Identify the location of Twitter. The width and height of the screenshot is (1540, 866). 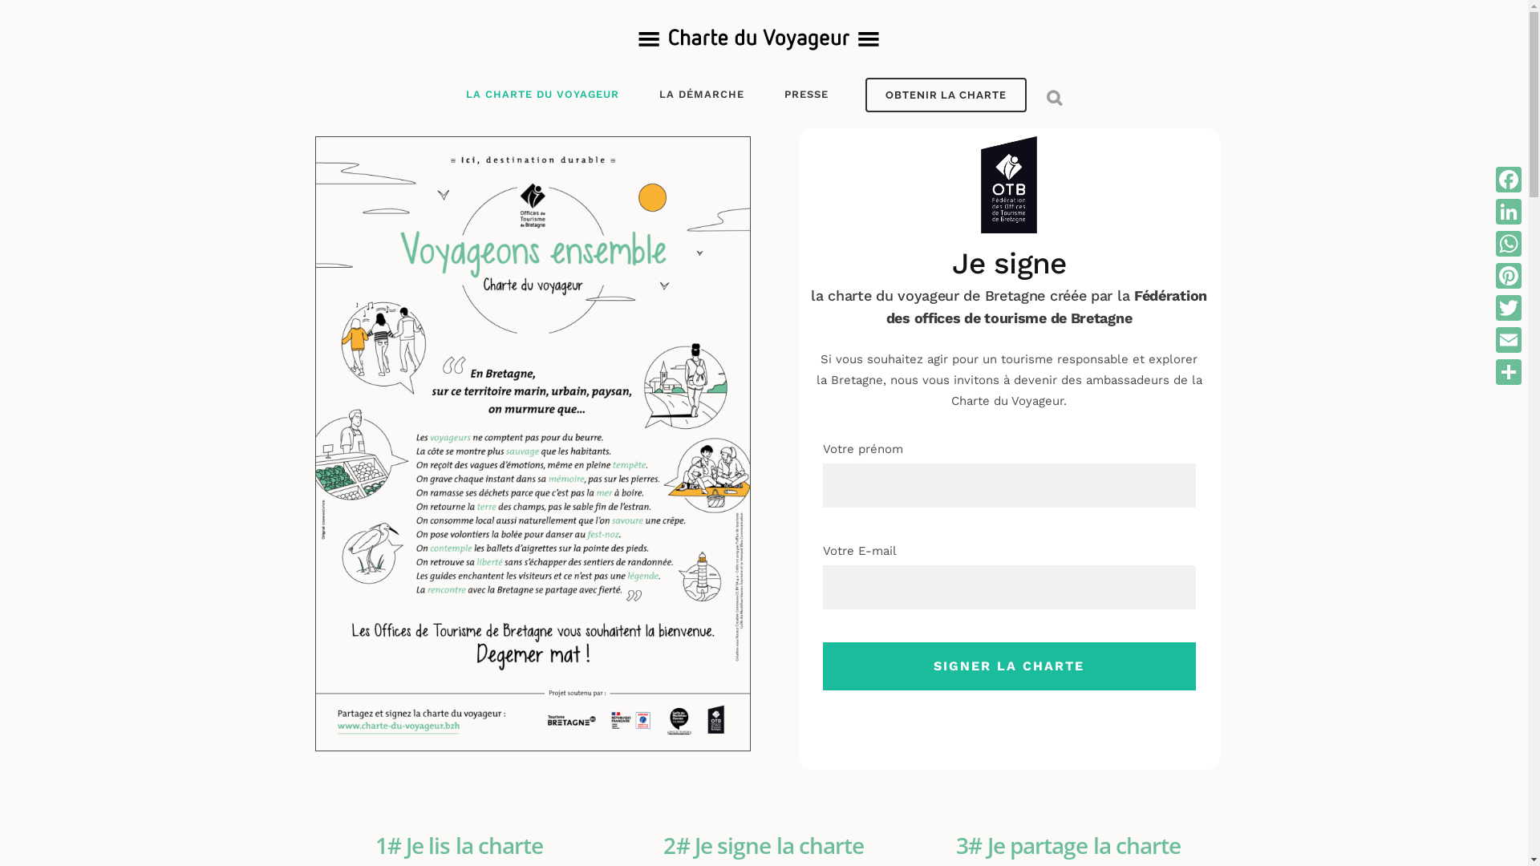
(1509, 308).